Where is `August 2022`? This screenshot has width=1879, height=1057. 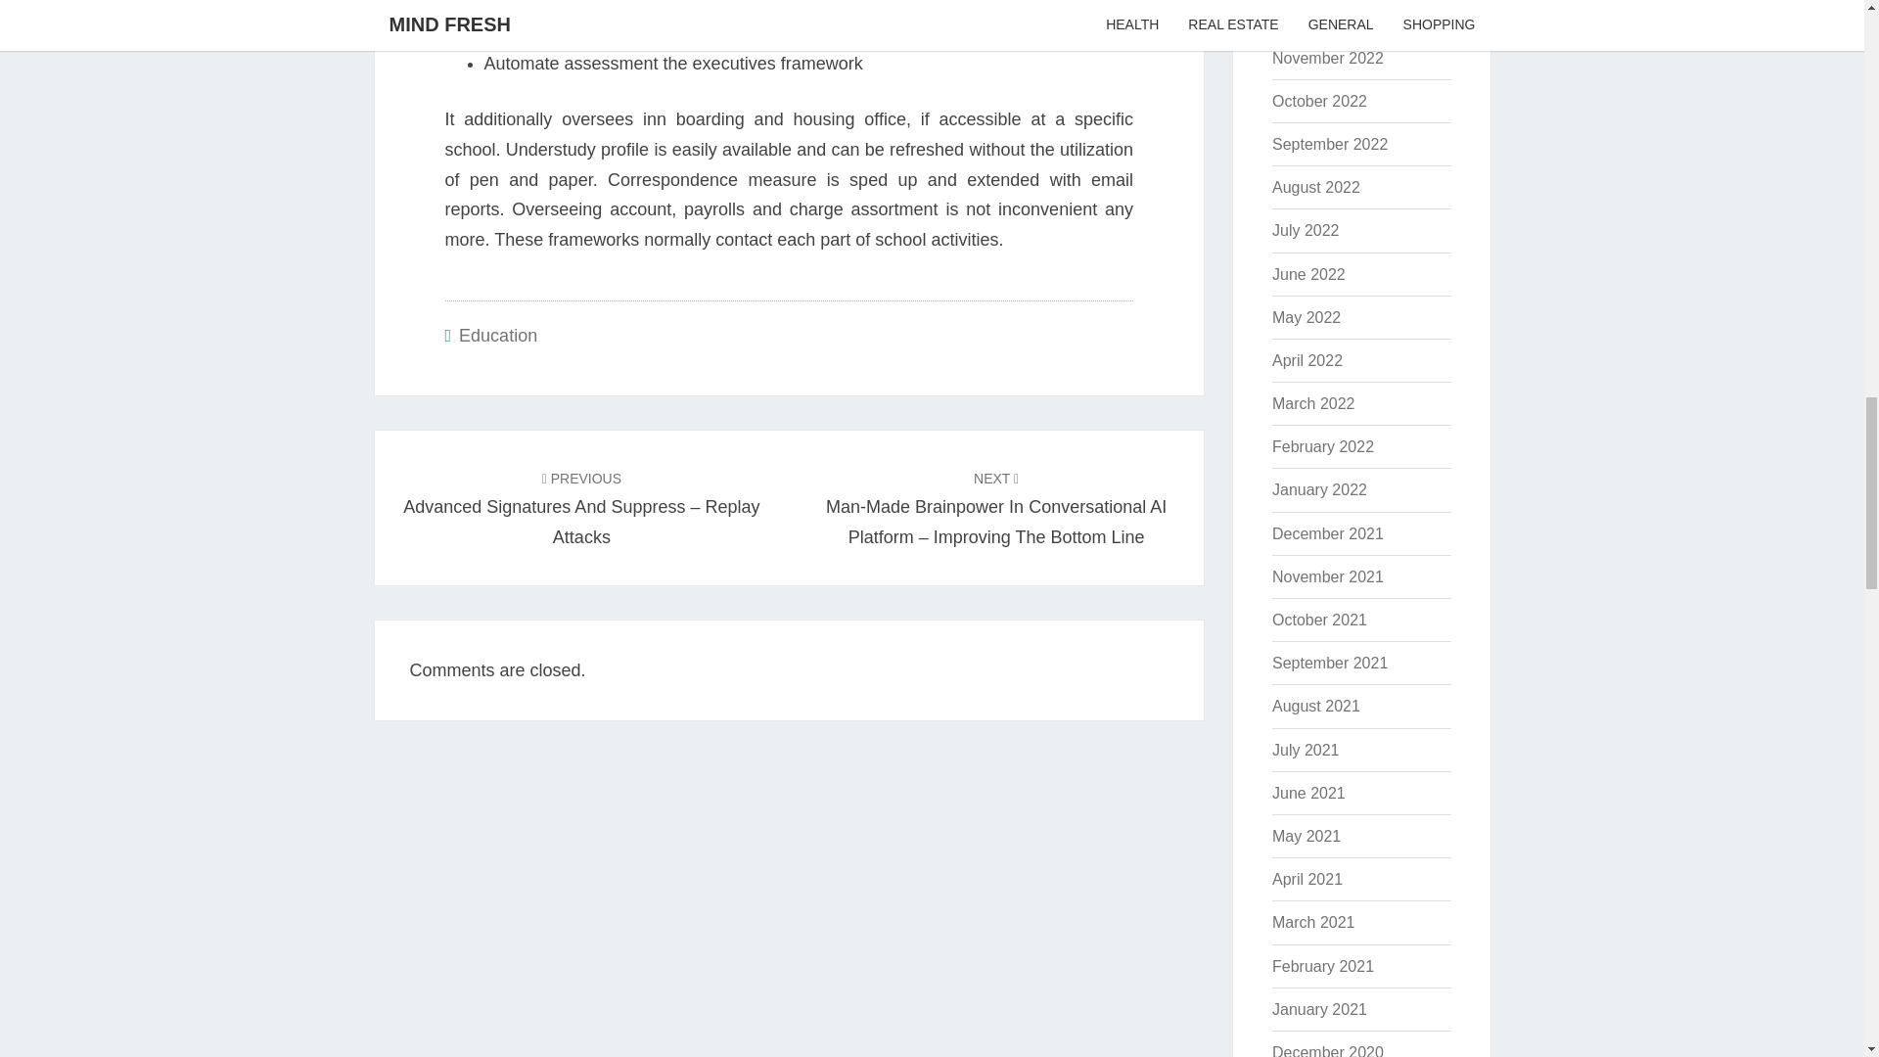 August 2022 is located at coordinates (1315, 186).